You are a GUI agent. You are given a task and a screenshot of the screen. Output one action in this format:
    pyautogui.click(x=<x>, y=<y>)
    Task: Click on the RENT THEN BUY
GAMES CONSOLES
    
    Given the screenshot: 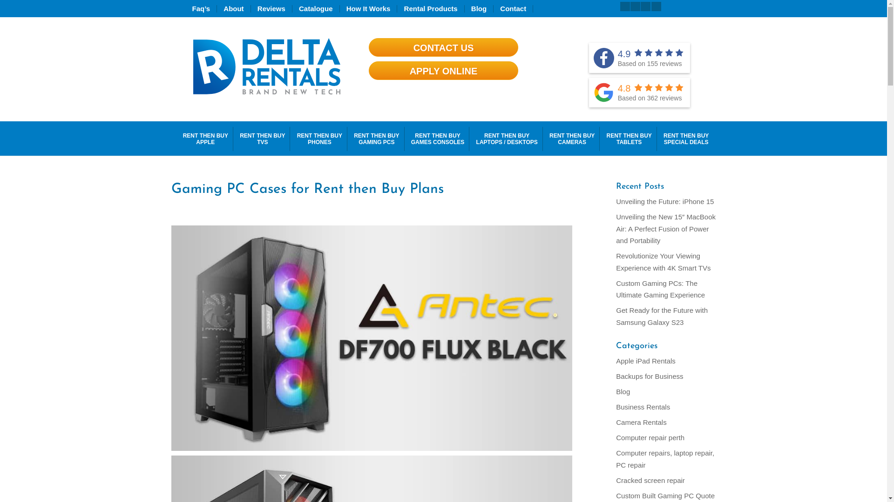 What is the action you would take?
    pyautogui.click(x=438, y=139)
    